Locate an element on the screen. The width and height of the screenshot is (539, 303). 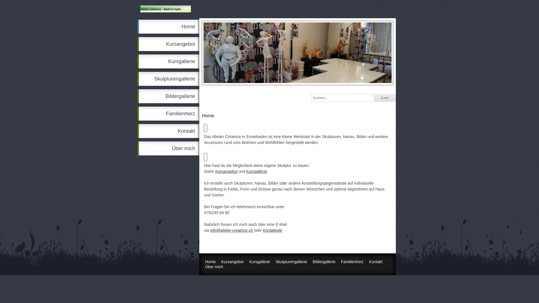
info@atelier-creatrice.ch is located at coordinates (232, 230).